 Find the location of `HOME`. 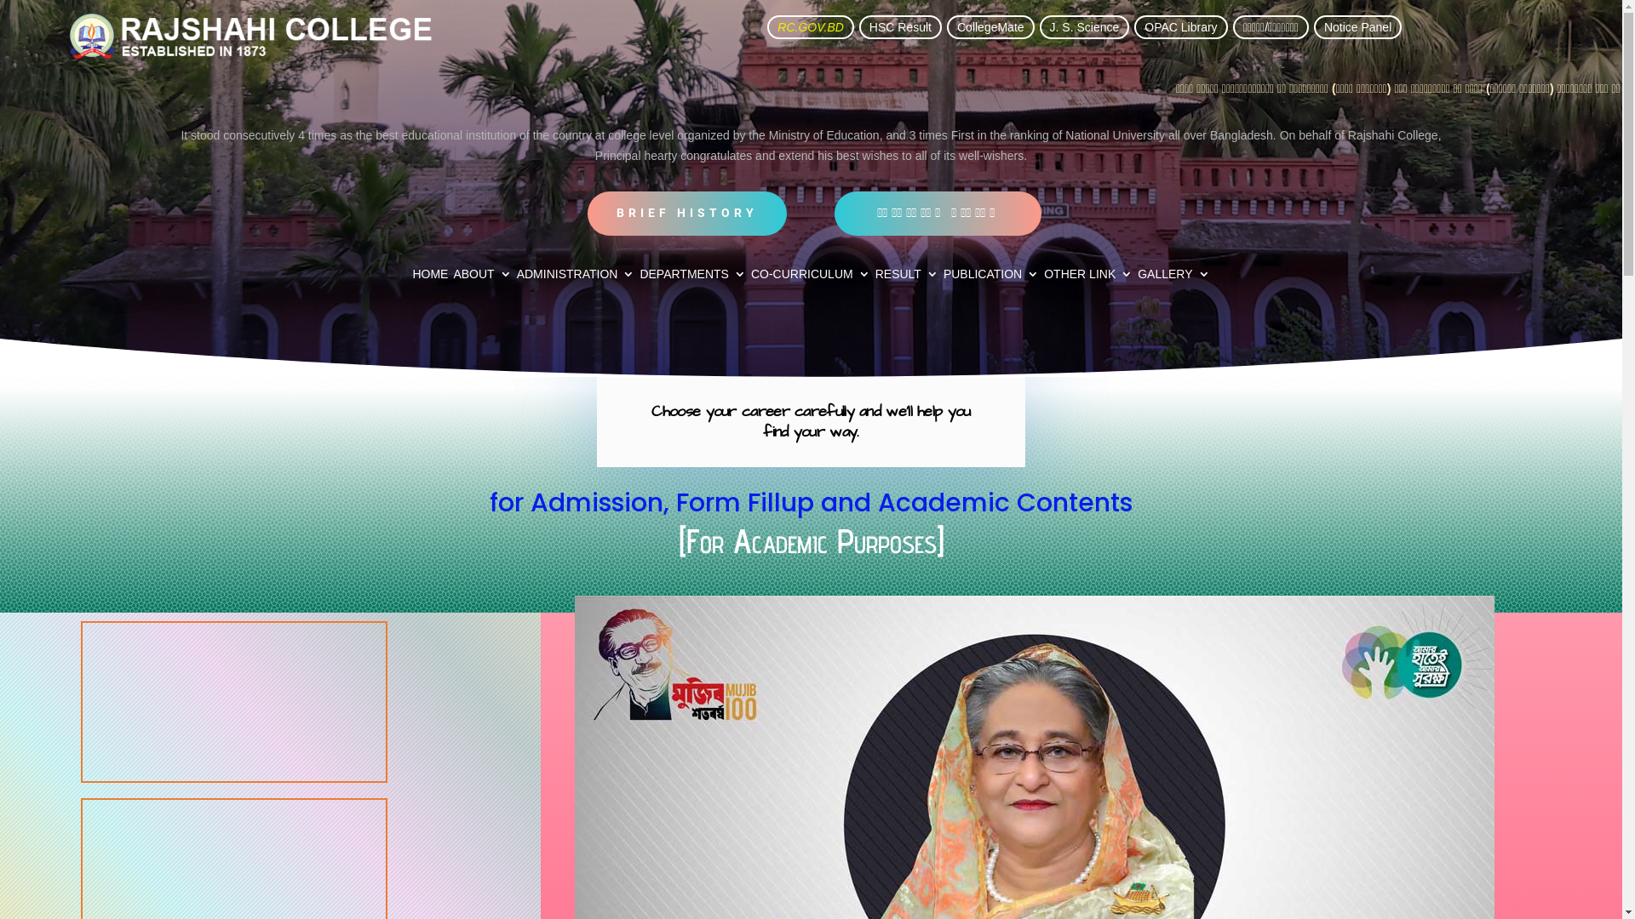

HOME is located at coordinates (430, 277).